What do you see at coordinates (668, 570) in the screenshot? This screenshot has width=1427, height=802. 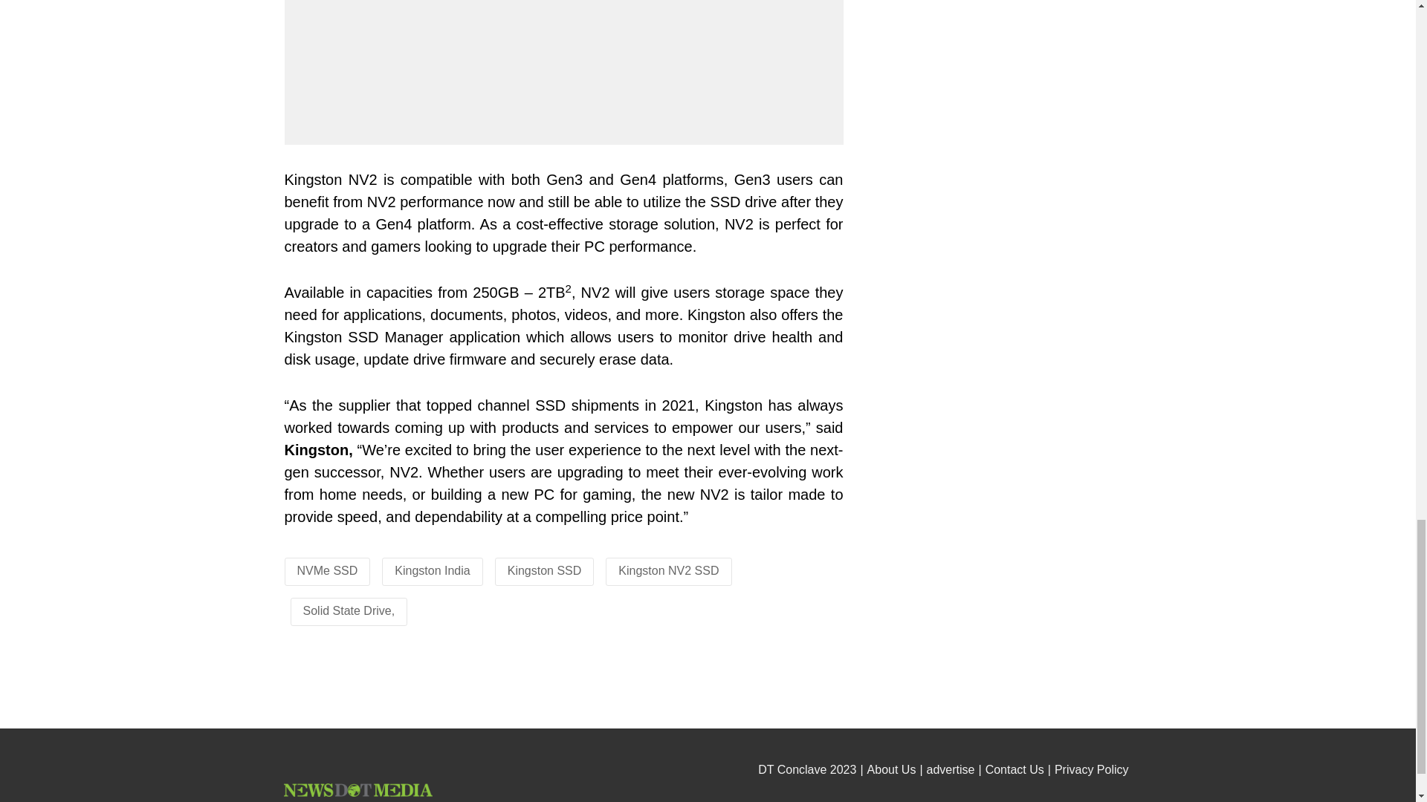 I see `Kingston NV2 SSD` at bounding box center [668, 570].